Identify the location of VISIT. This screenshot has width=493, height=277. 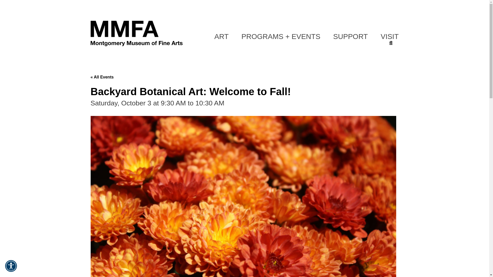
(389, 36).